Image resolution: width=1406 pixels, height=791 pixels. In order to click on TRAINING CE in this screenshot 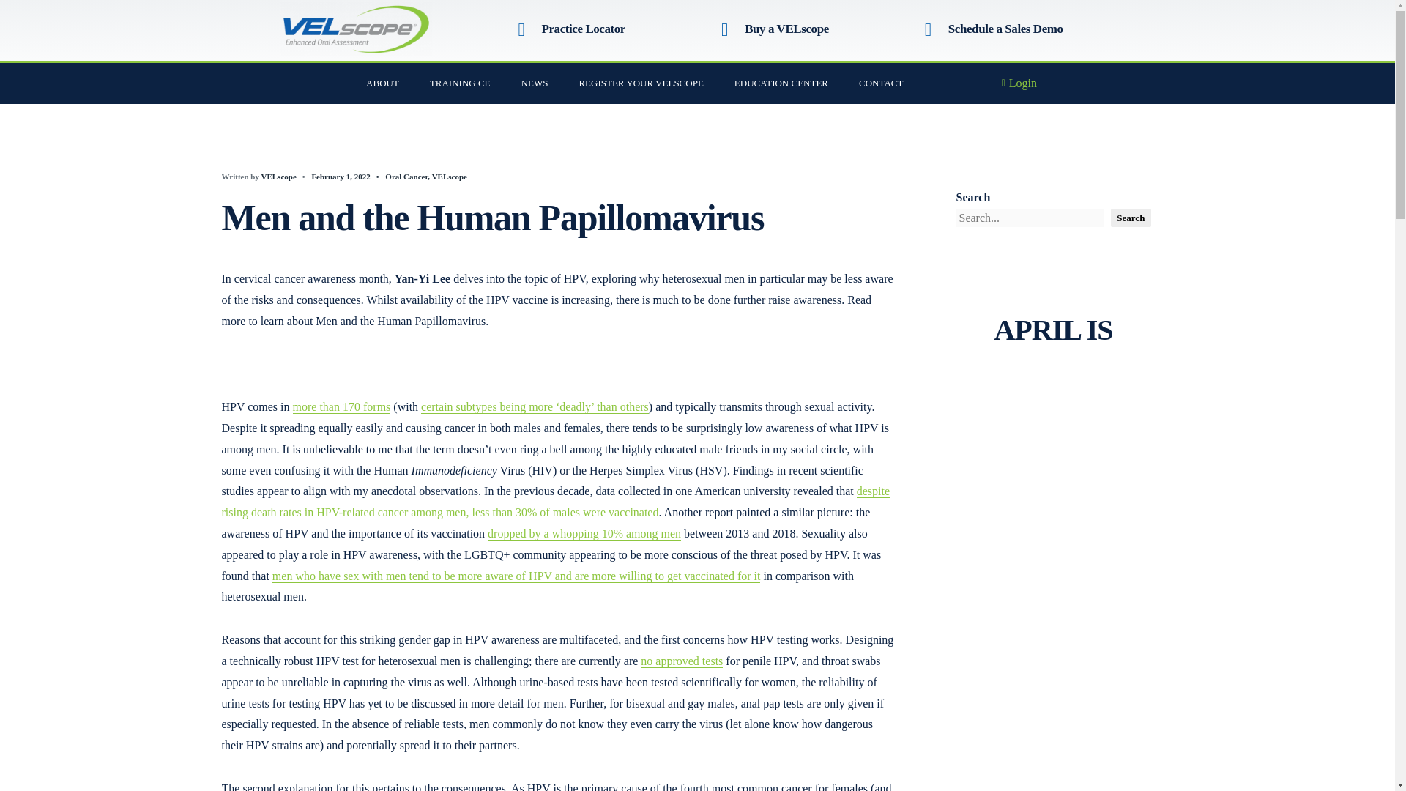, I will do `click(460, 83)`.